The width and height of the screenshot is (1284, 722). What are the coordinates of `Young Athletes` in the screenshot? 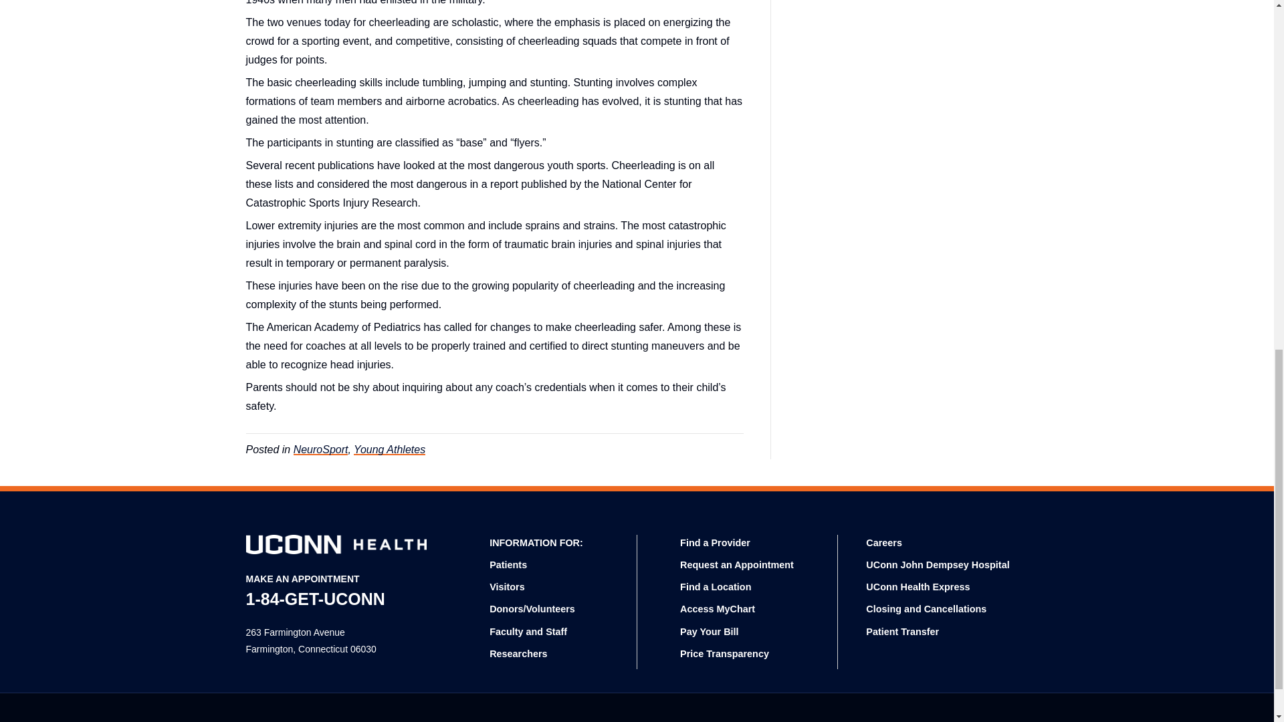 It's located at (389, 449).